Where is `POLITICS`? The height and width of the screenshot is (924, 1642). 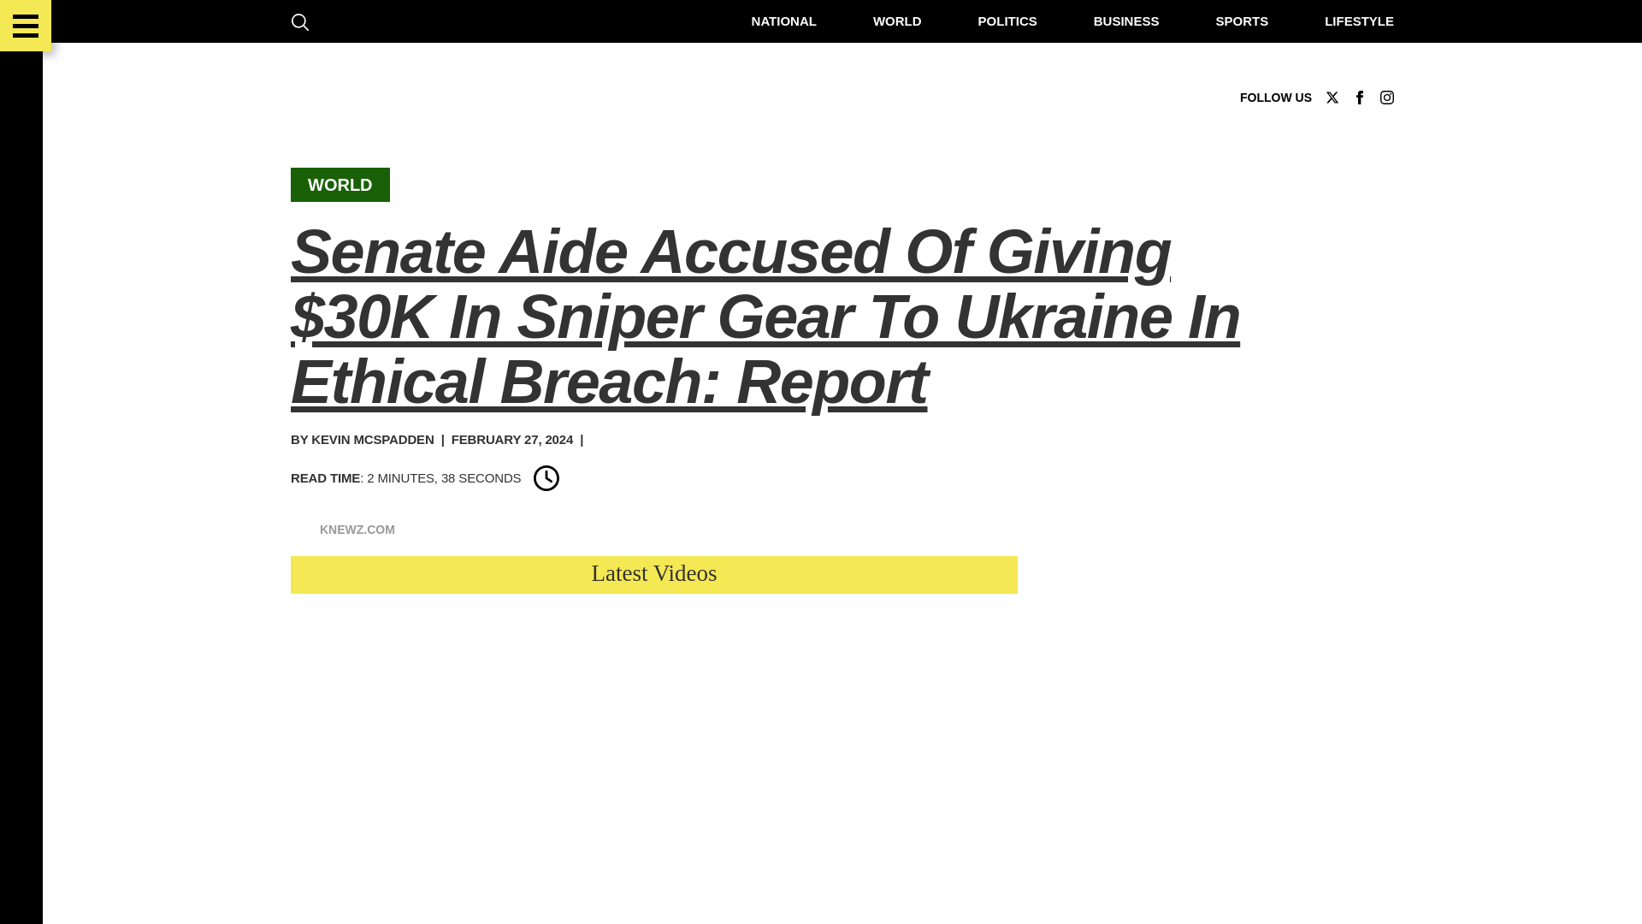
POLITICS is located at coordinates (1007, 21).